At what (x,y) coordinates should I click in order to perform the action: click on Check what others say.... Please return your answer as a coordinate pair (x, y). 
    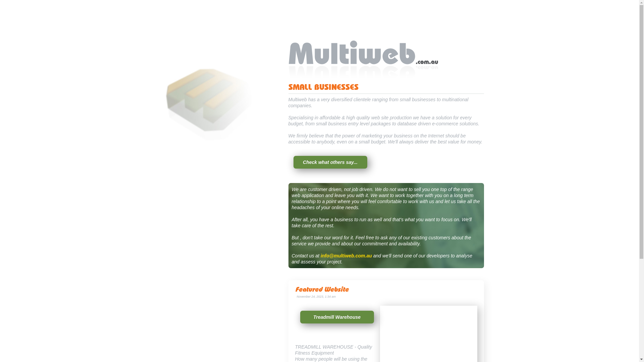
    Looking at the image, I should click on (330, 162).